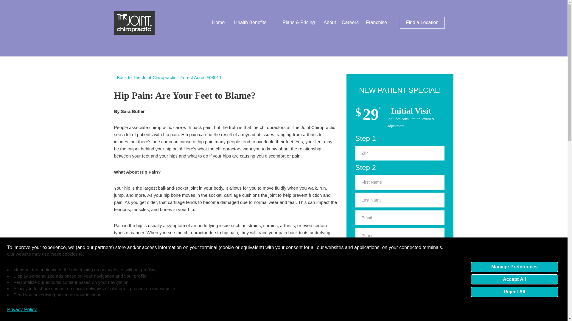  I want to click on Manage Preferences, so click(514, 266).